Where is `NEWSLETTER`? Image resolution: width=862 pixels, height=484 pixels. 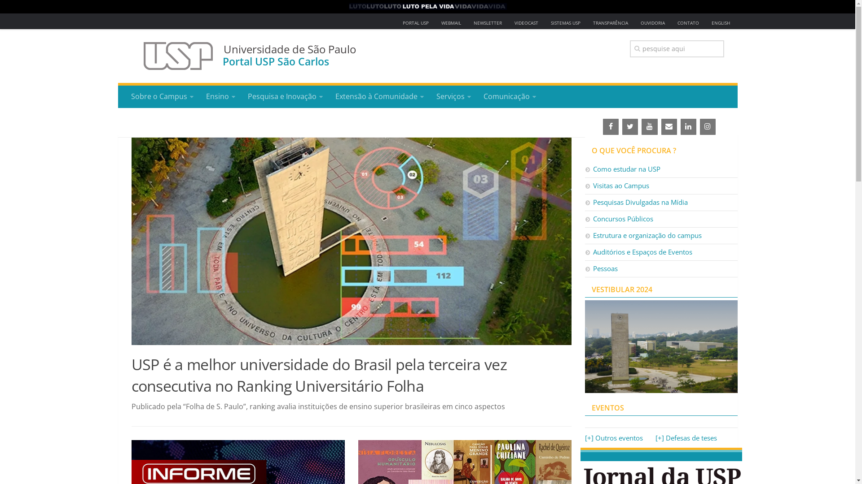
NEWSLETTER is located at coordinates (488, 23).